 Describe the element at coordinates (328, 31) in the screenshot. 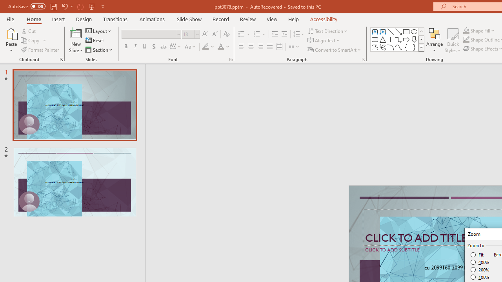

I see `Text Direction` at that location.